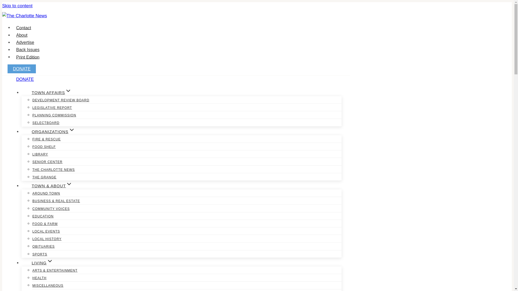 The height and width of the screenshot is (291, 518). I want to click on ORGANIZATIONSEXPAND, so click(53, 131).